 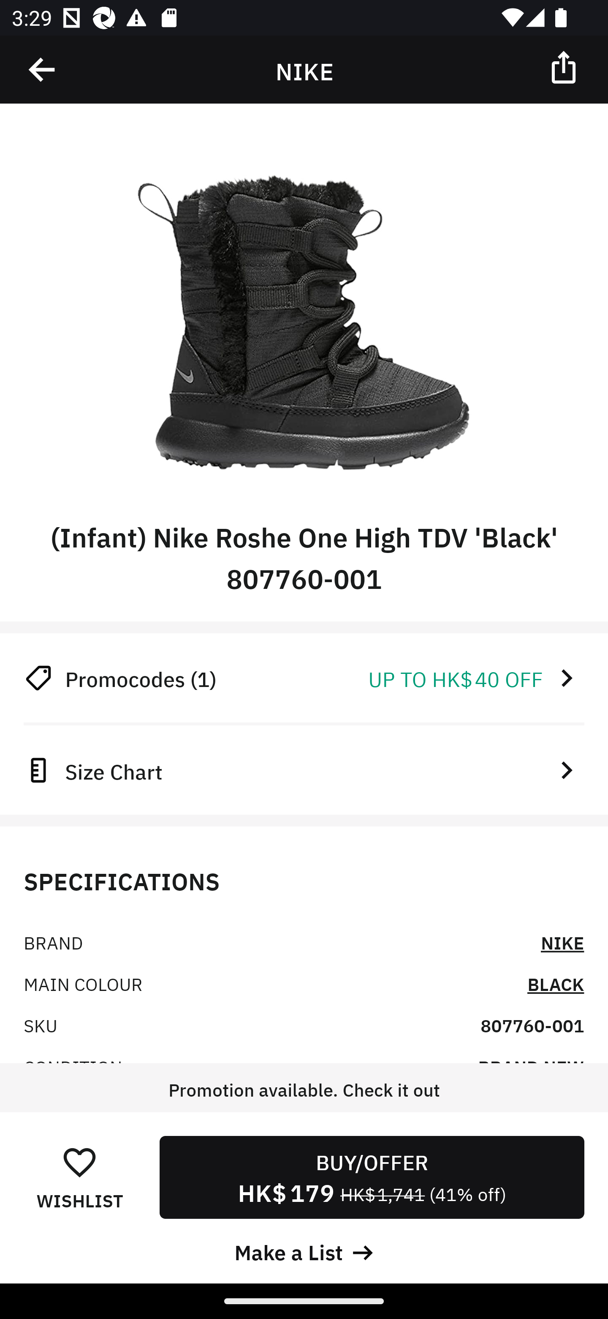 What do you see at coordinates (304, 1251) in the screenshot?
I see `Make a List` at bounding box center [304, 1251].